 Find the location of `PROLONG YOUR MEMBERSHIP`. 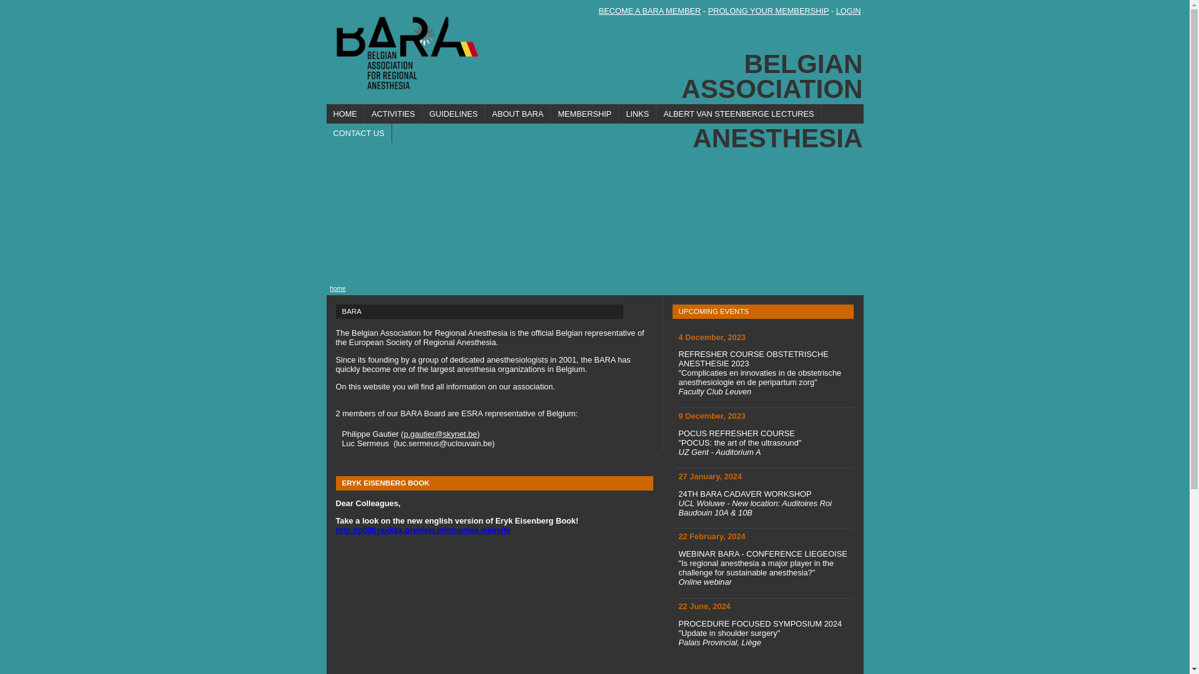

PROLONG YOUR MEMBERSHIP is located at coordinates (769, 11).